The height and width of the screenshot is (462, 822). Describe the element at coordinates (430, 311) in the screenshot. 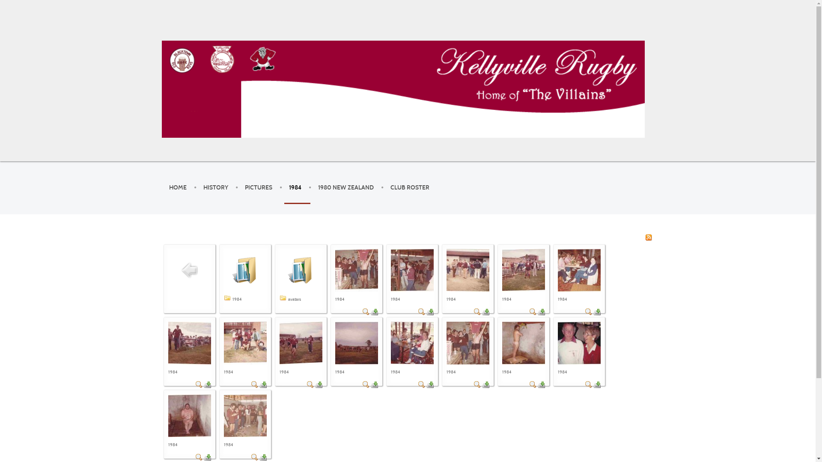

I see `Download` at that location.